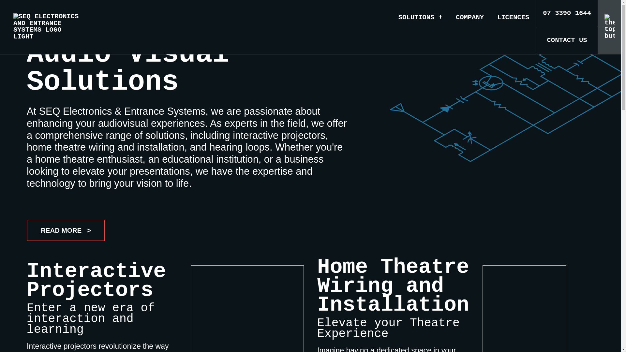 The height and width of the screenshot is (352, 626). Describe the element at coordinates (567, 14) in the screenshot. I see `07 3390 1644` at that location.